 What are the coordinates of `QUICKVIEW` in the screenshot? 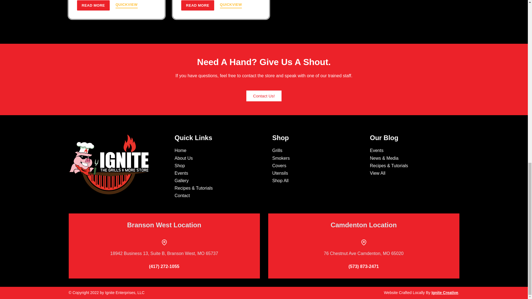 It's located at (231, 5).